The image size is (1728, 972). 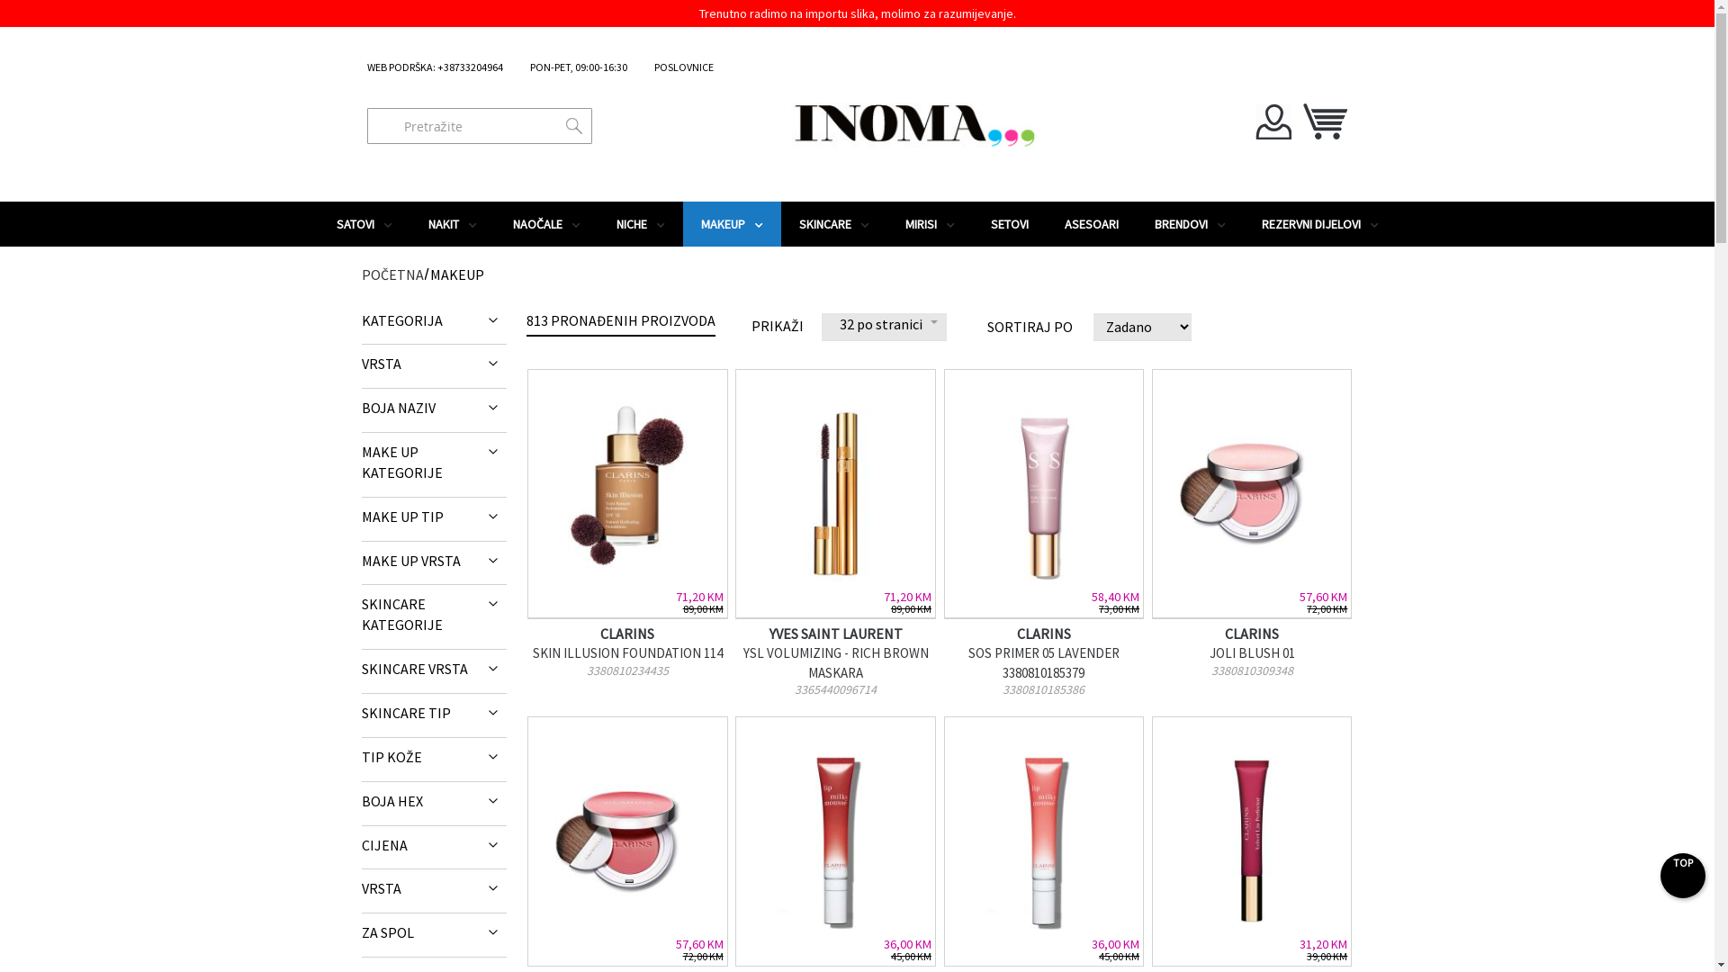 What do you see at coordinates (1190, 224) in the screenshot?
I see `BRENDOVI` at bounding box center [1190, 224].